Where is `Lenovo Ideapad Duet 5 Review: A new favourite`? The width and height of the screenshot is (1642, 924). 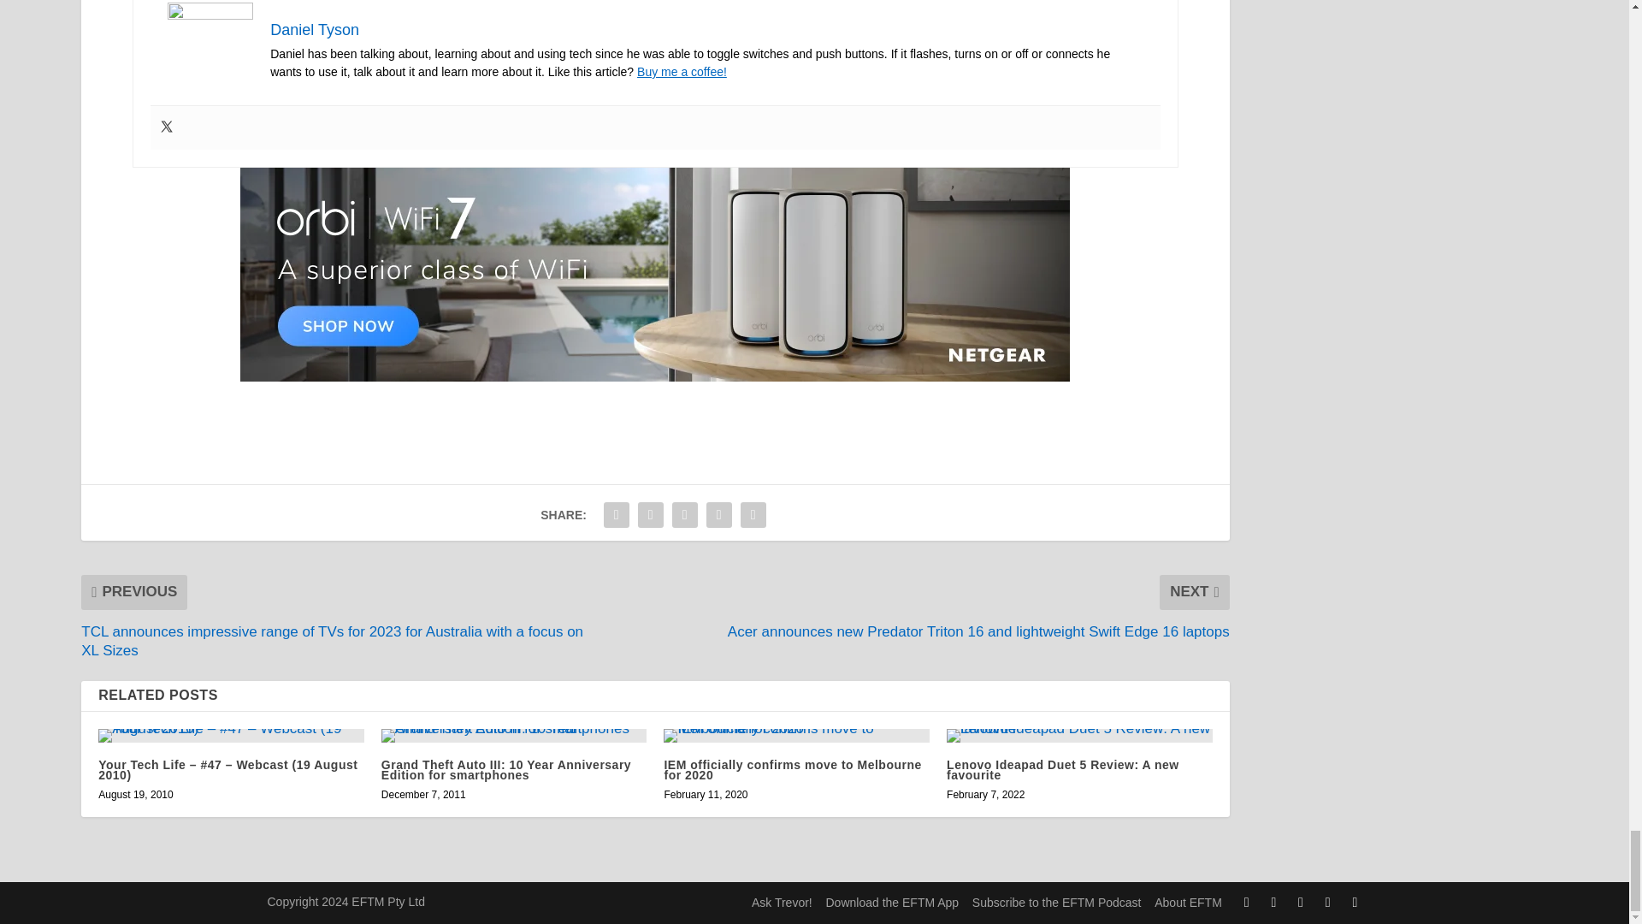 Lenovo Ideapad Duet 5 Review: A new favourite is located at coordinates (1079, 736).